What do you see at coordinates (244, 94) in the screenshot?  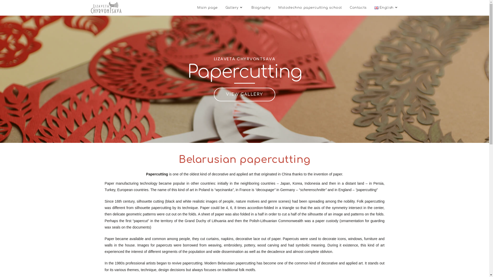 I see `VIEW GALLERY` at bounding box center [244, 94].